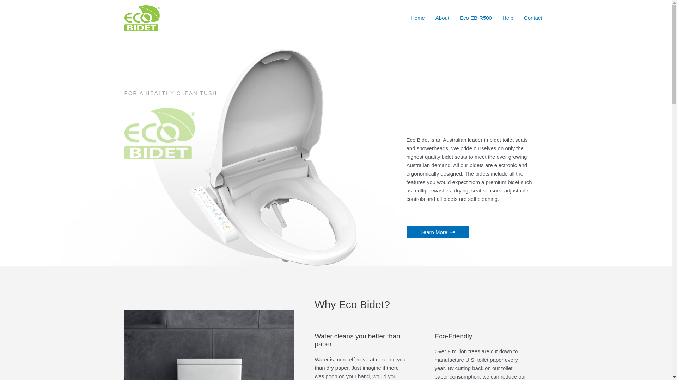  What do you see at coordinates (476, 18) in the screenshot?
I see `Eco EB-R500` at bounding box center [476, 18].